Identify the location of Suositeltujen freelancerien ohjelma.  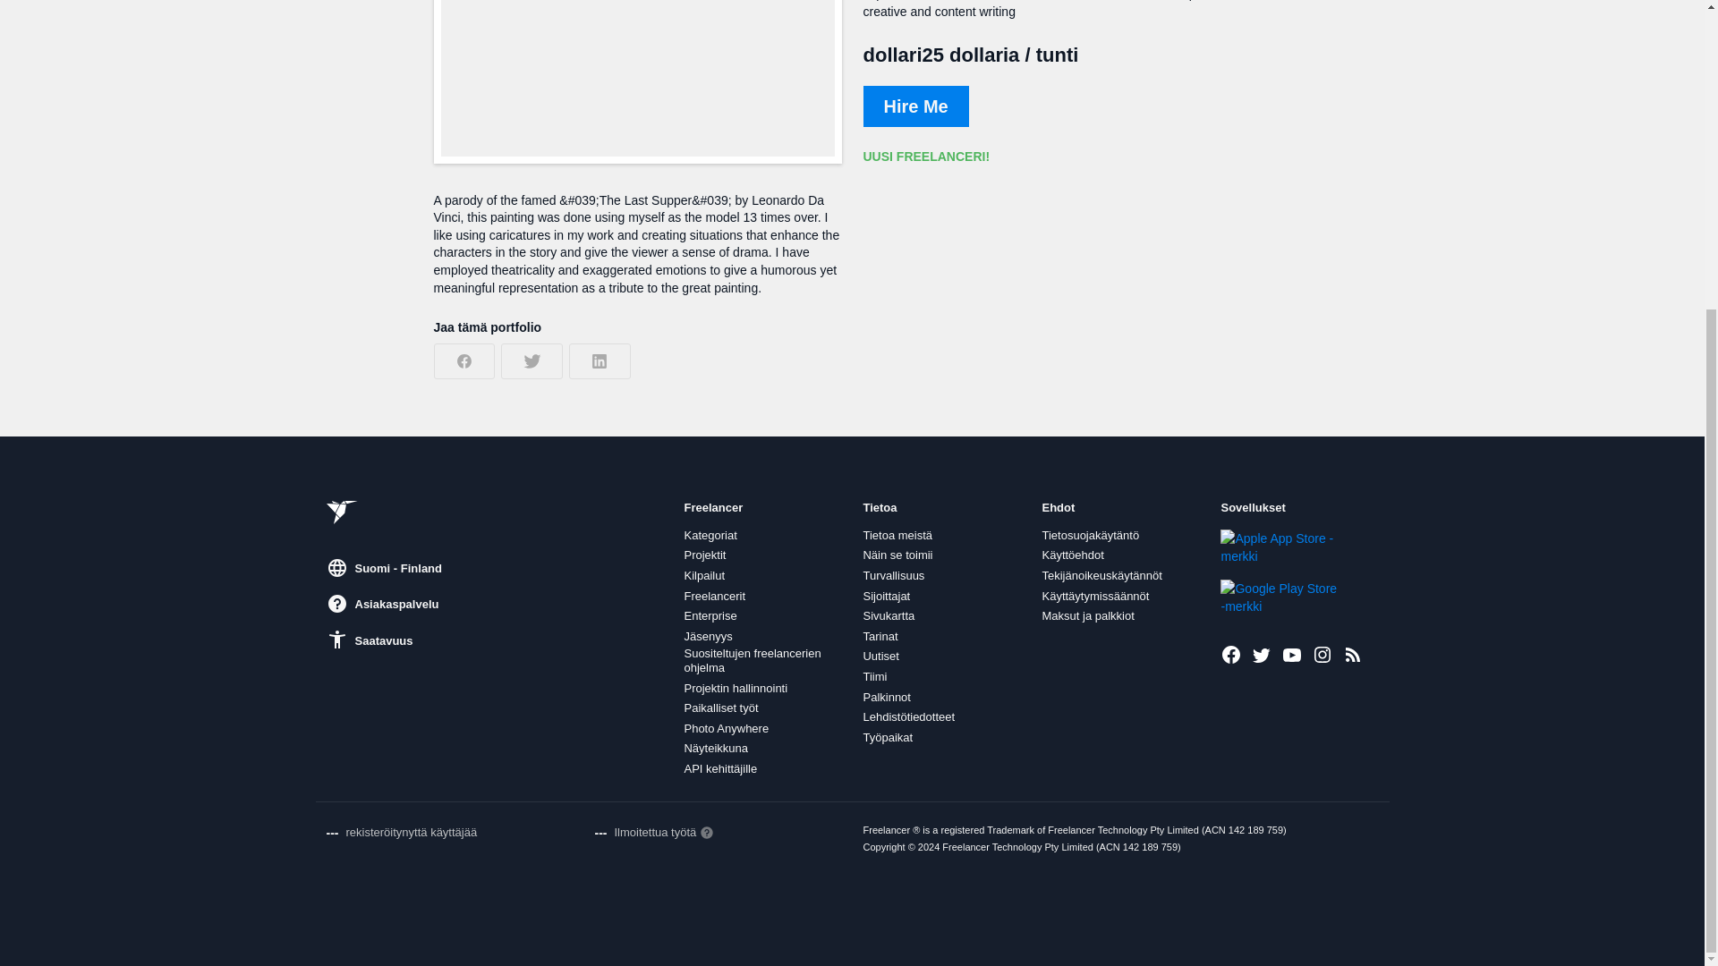
(762, 660).